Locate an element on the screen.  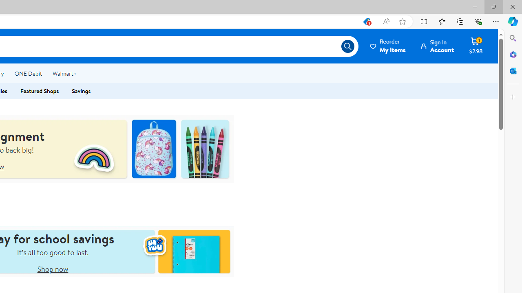
Sign InAccount is located at coordinates (437, 46).